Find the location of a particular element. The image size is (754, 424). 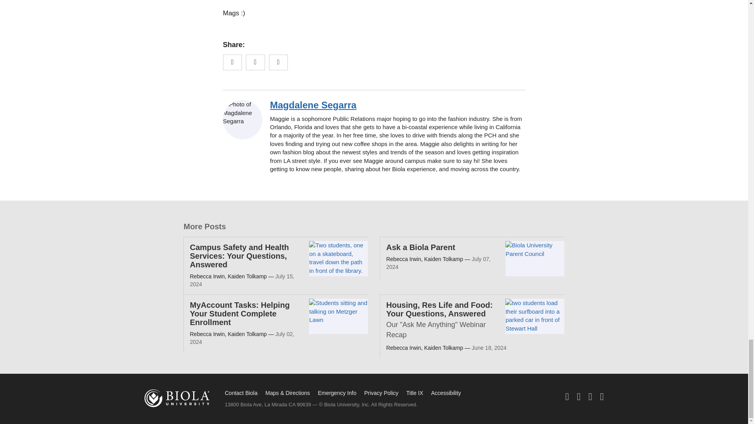

Magdalene Segarra is located at coordinates (313, 104).